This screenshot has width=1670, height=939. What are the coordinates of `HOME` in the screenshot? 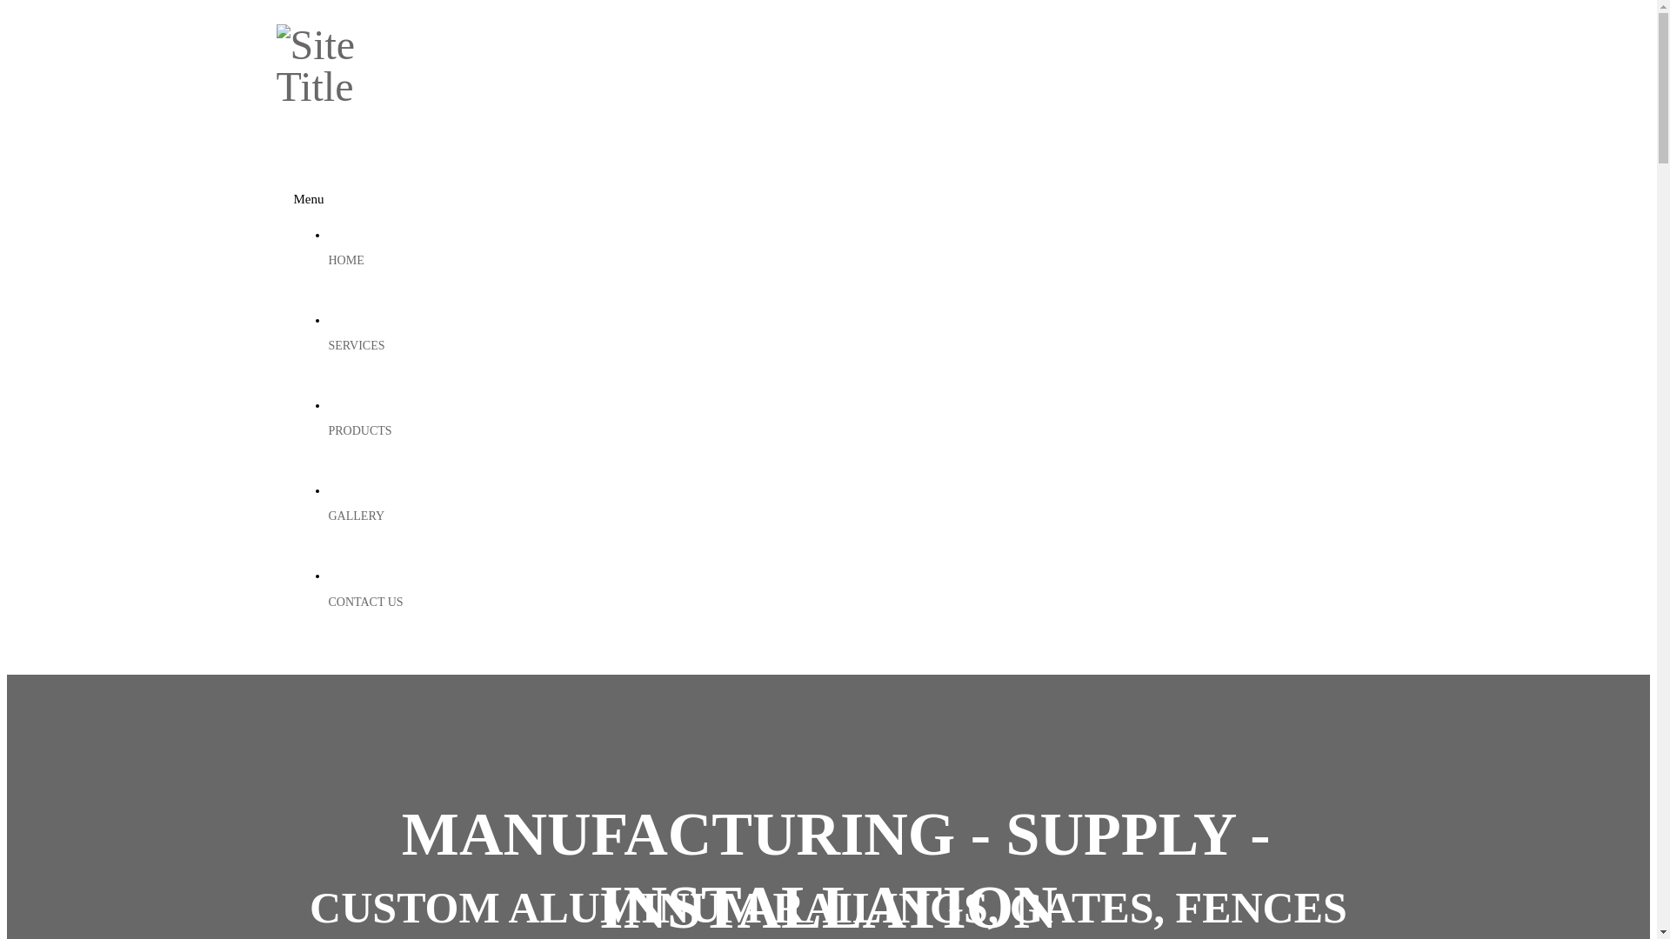 It's located at (855, 261).